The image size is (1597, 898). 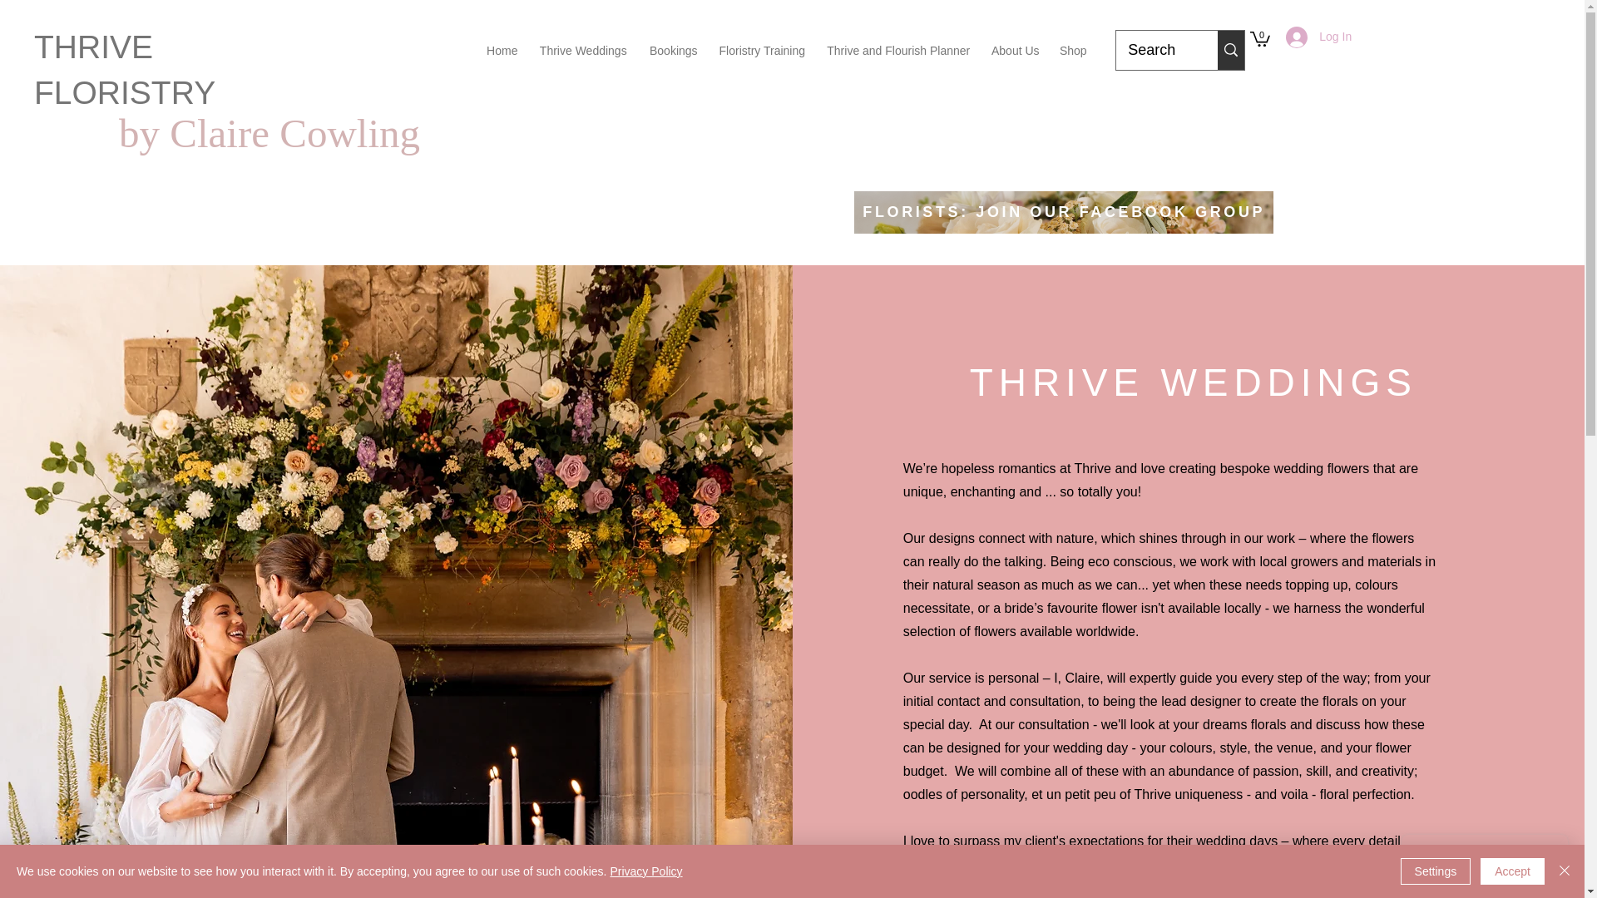 What do you see at coordinates (673, 51) in the screenshot?
I see `Bookings` at bounding box center [673, 51].